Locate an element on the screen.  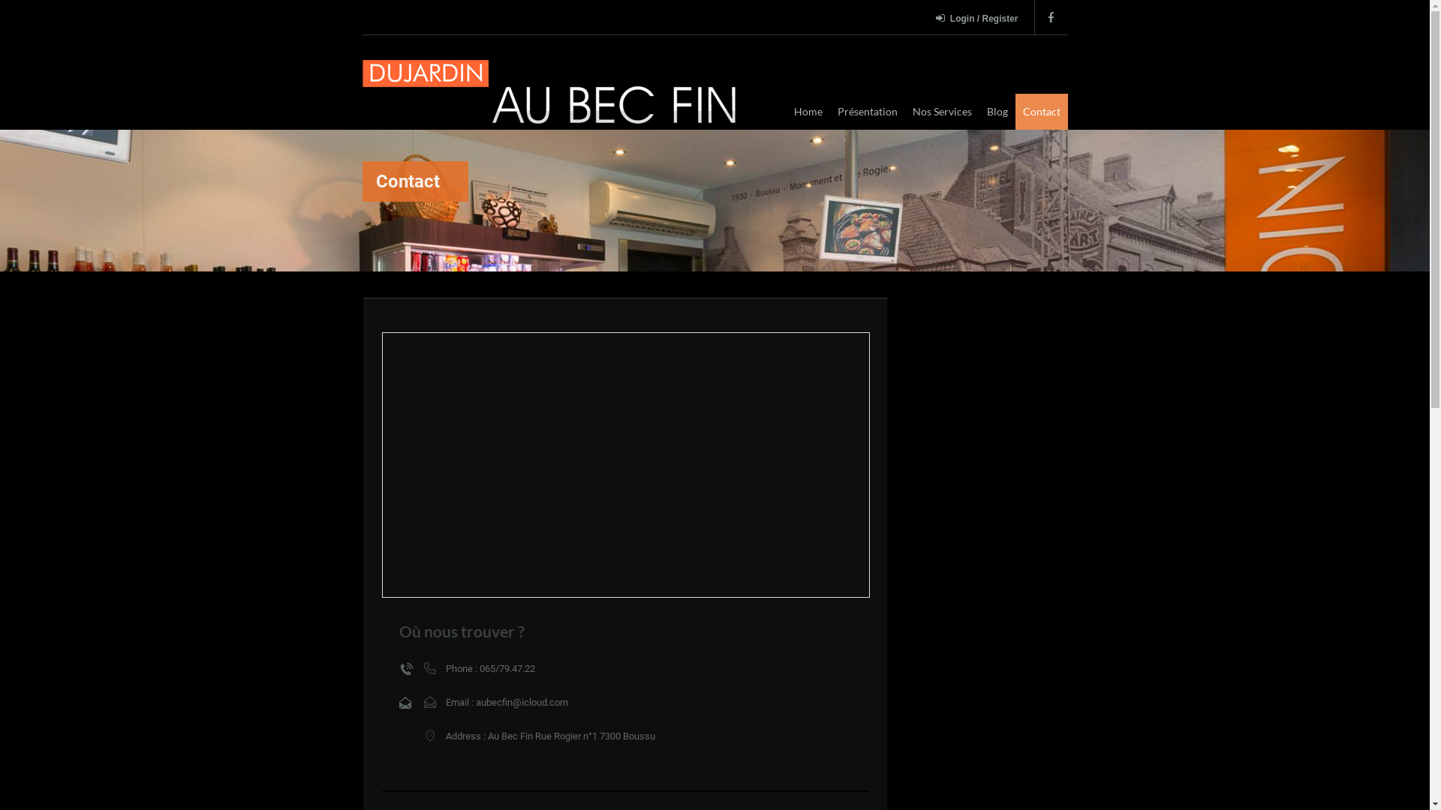
Contact is located at coordinates (1041, 112).